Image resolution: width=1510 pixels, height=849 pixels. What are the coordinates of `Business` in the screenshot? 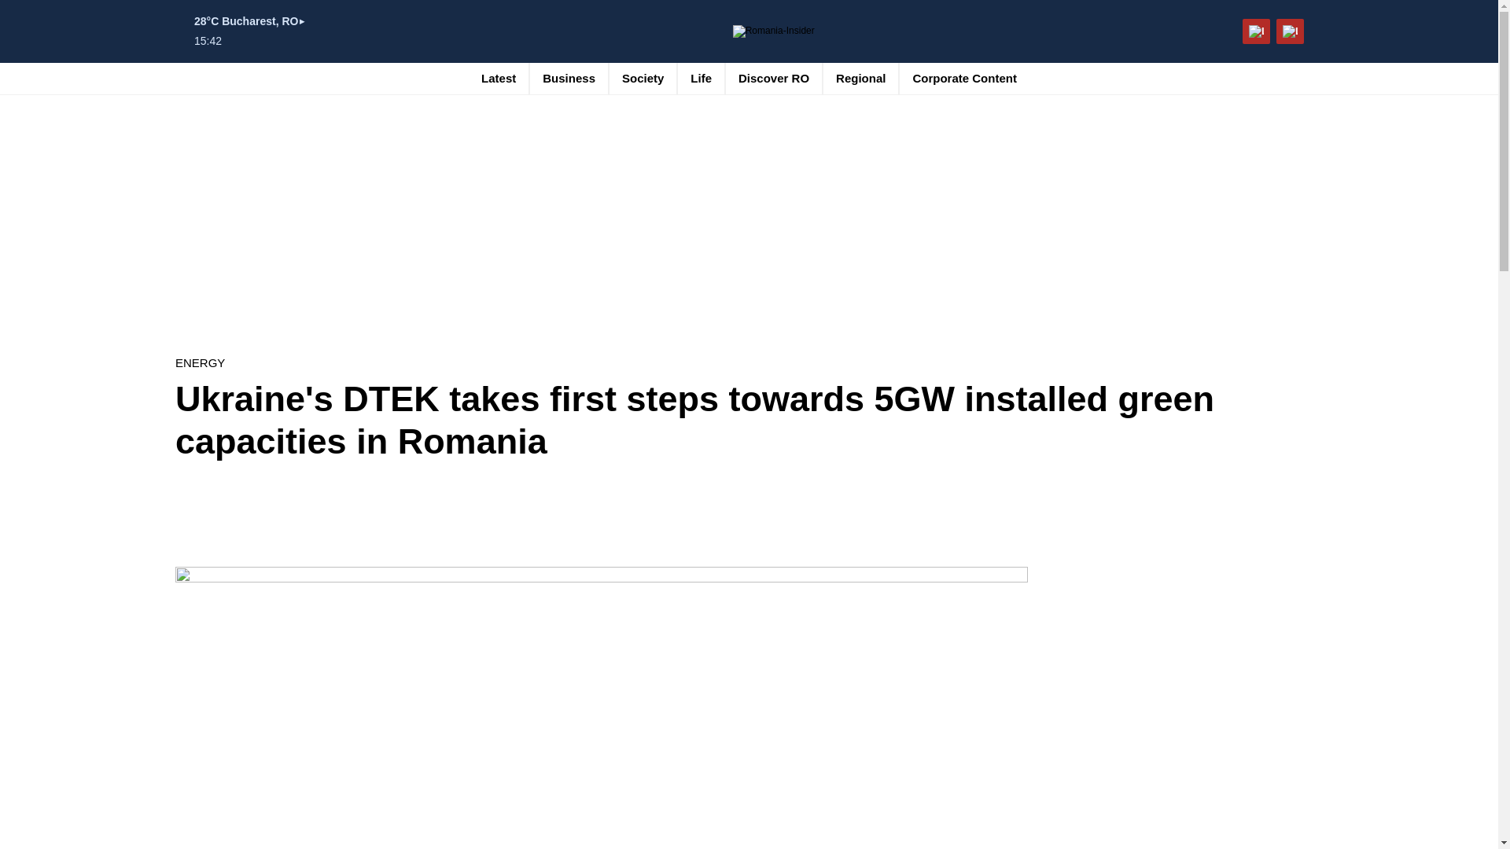 It's located at (568, 78).